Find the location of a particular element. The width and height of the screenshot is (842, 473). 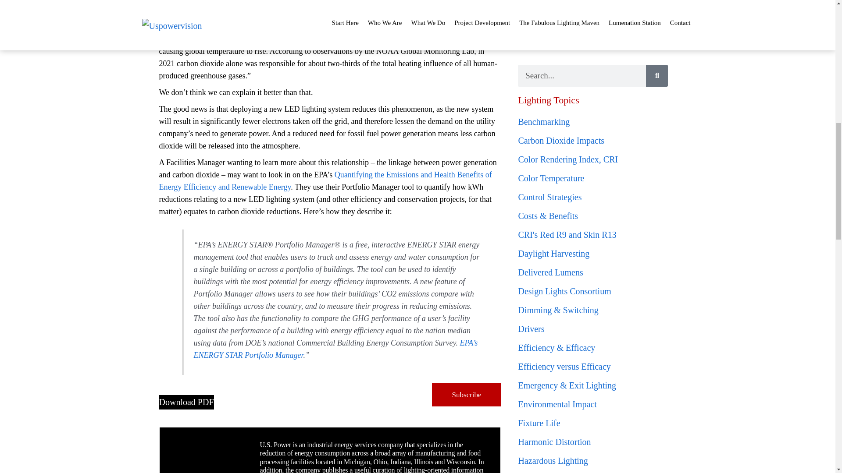

Download PDF is located at coordinates (186, 402).